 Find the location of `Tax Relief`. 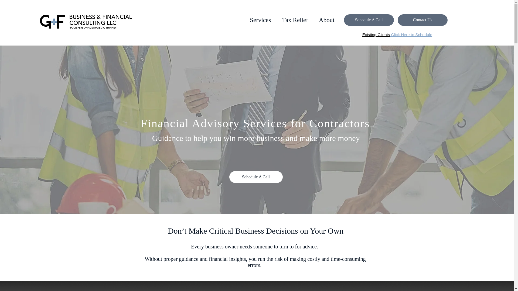

Tax Relief is located at coordinates (295, 20).